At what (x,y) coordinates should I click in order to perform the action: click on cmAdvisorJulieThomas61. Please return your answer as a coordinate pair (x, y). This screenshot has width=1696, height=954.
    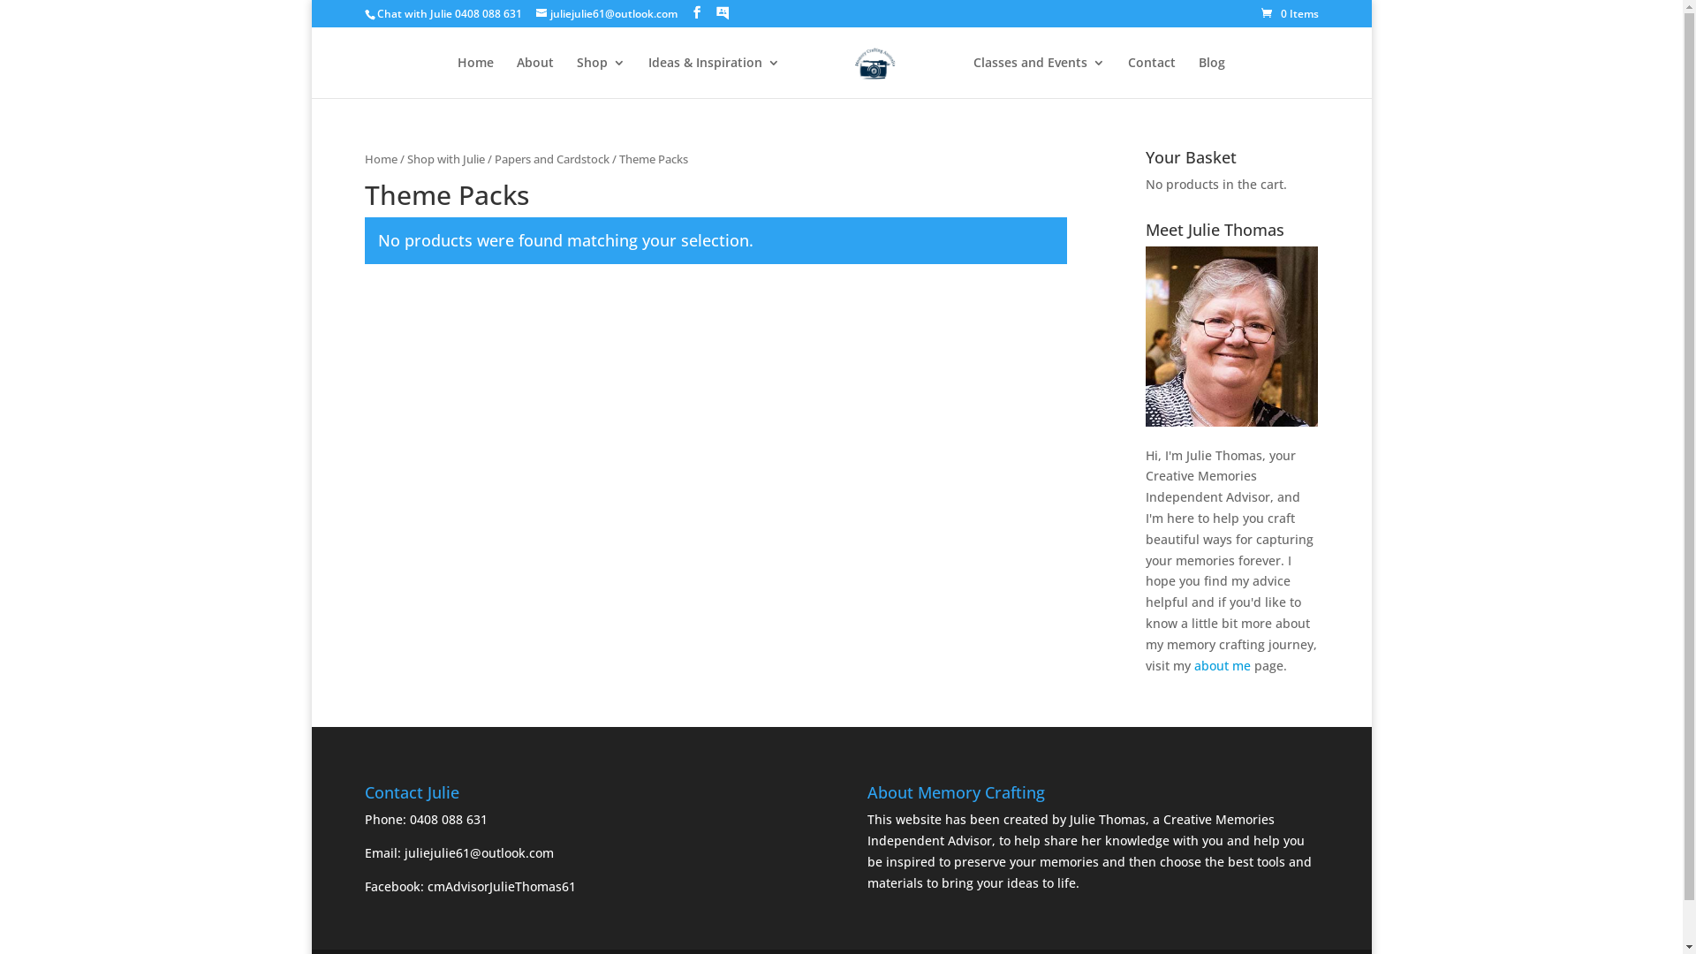
    Looking at the image, I should click on (502, 887).